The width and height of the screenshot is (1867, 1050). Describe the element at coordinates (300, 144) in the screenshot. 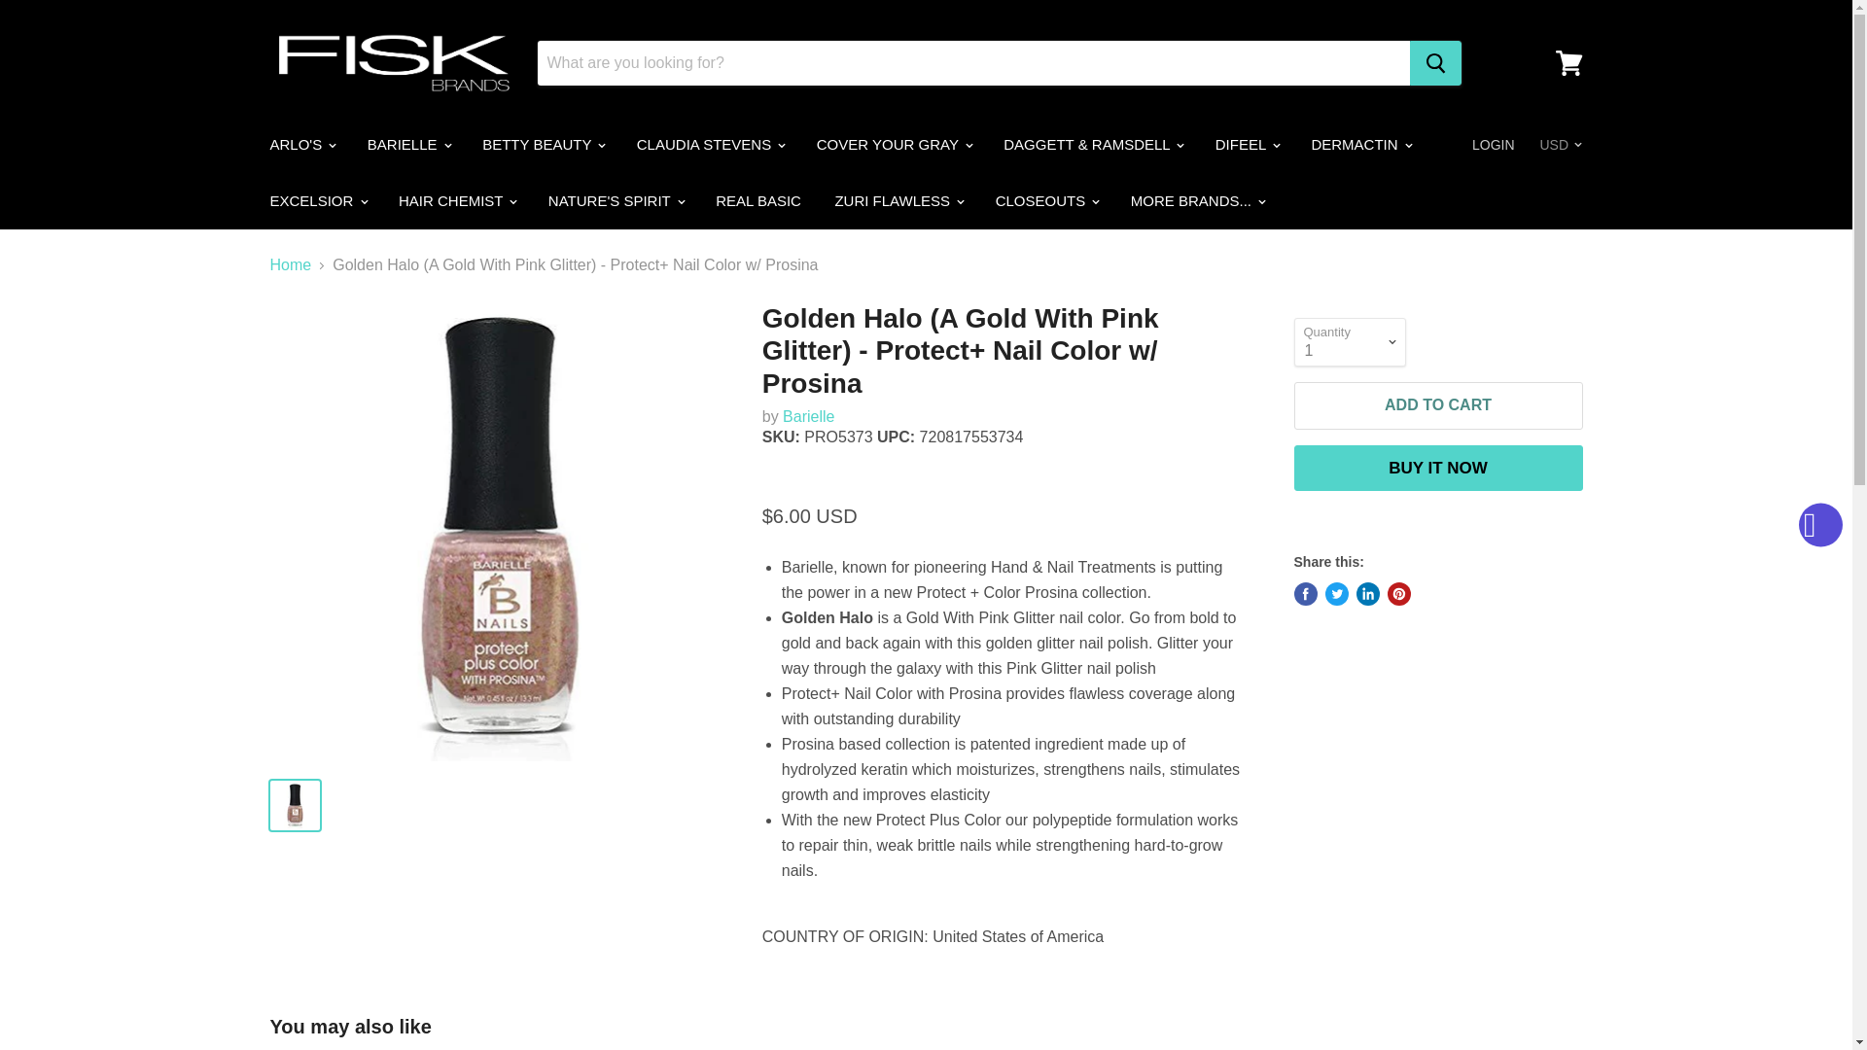

I see `ARLO'S` at that location.